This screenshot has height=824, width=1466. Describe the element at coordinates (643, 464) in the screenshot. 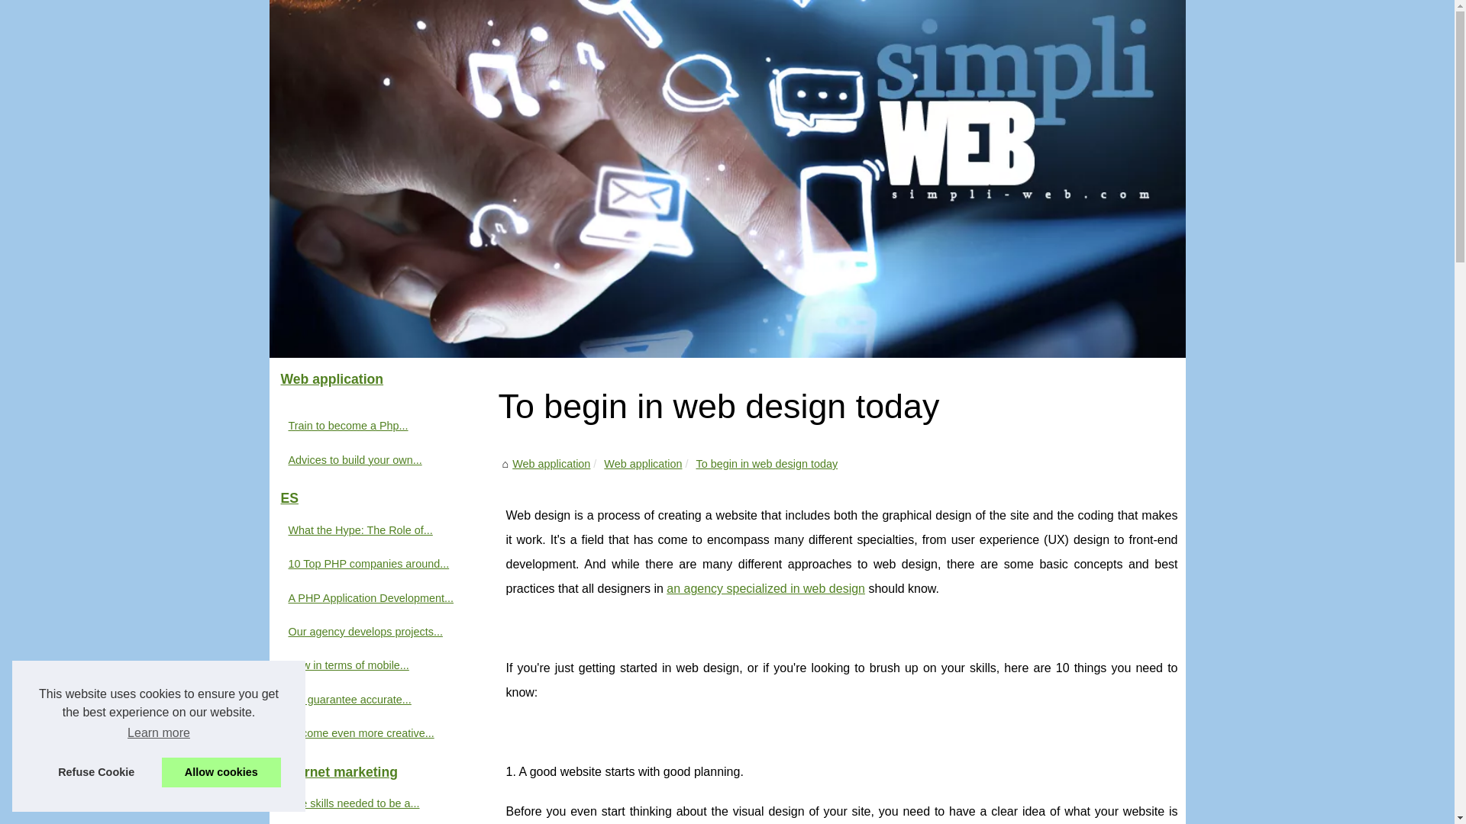

I see `Web application` at that location.